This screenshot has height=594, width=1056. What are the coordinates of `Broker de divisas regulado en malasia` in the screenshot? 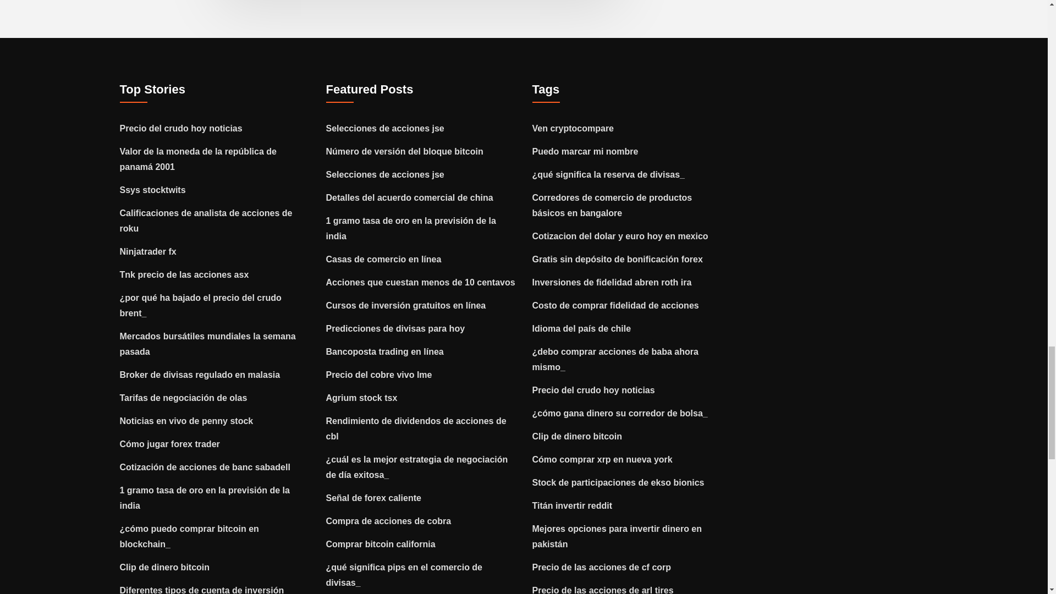 It's located at (200, 375).